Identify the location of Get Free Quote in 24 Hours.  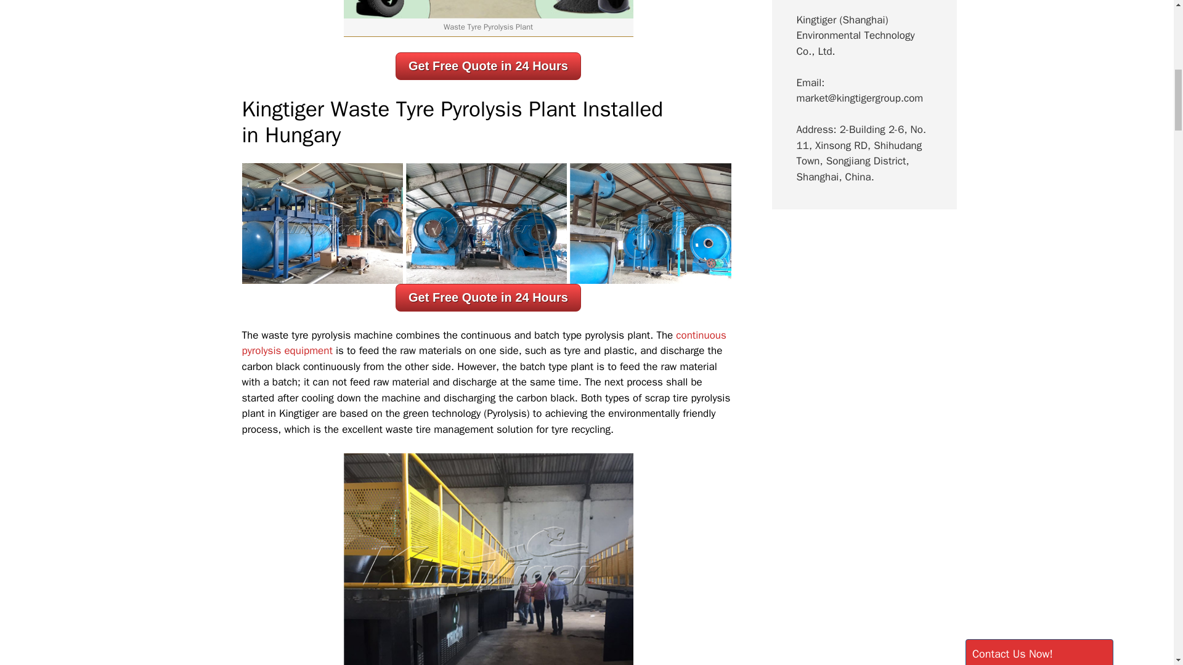
(488, 65).